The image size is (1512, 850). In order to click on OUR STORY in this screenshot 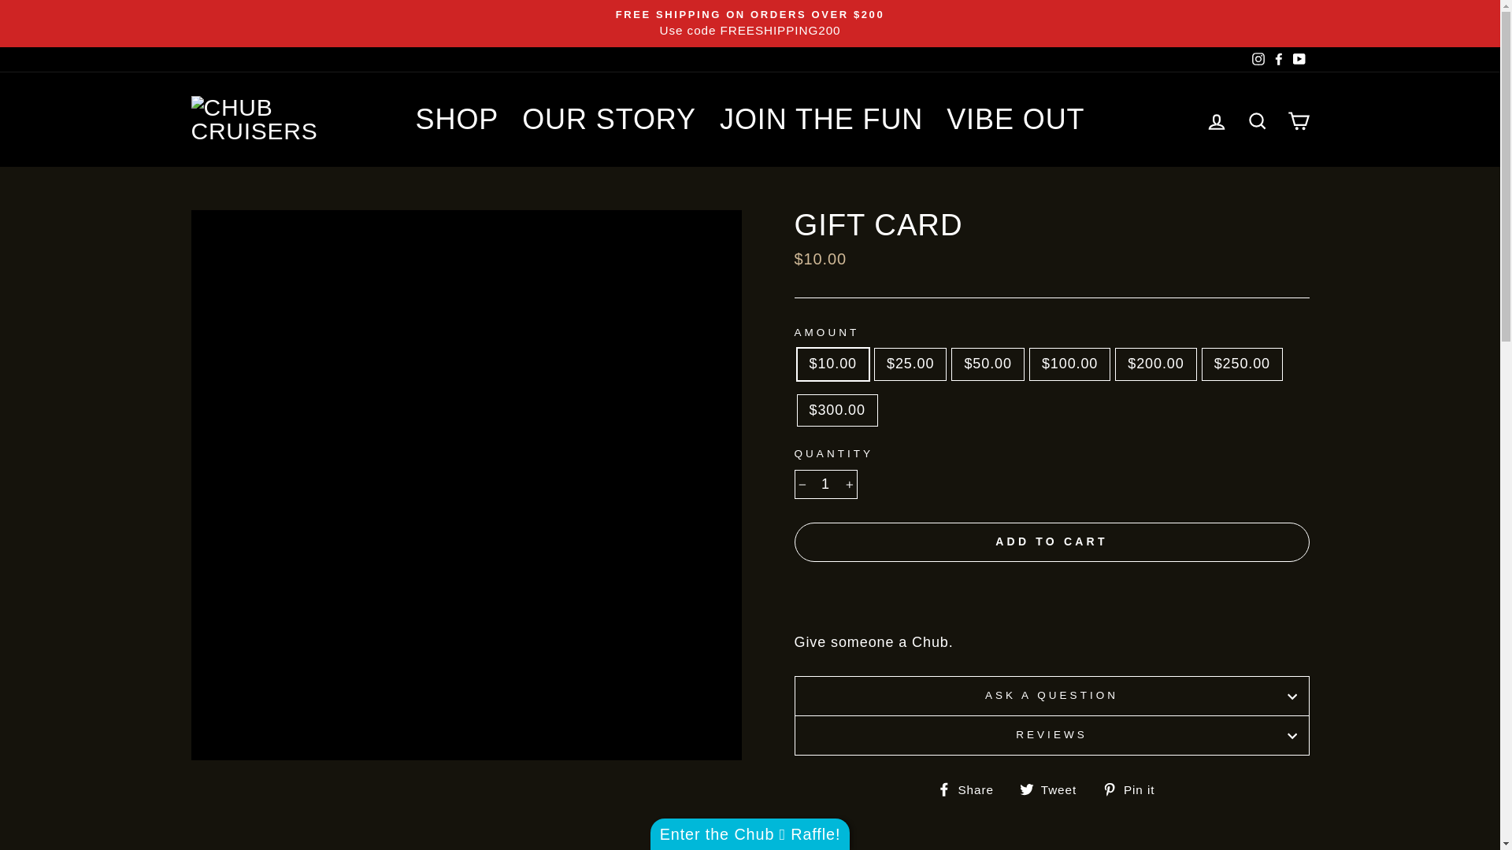, I will do `click(609, 120)`.